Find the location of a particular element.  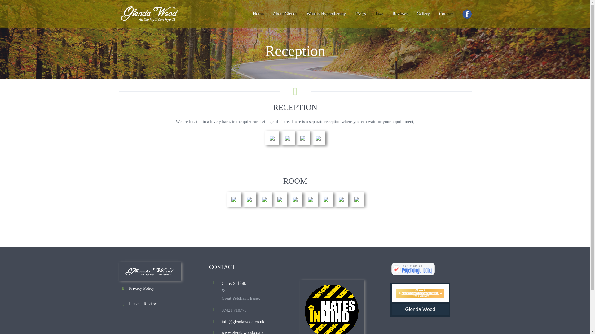

Fees is located at coordinates (379, 14).